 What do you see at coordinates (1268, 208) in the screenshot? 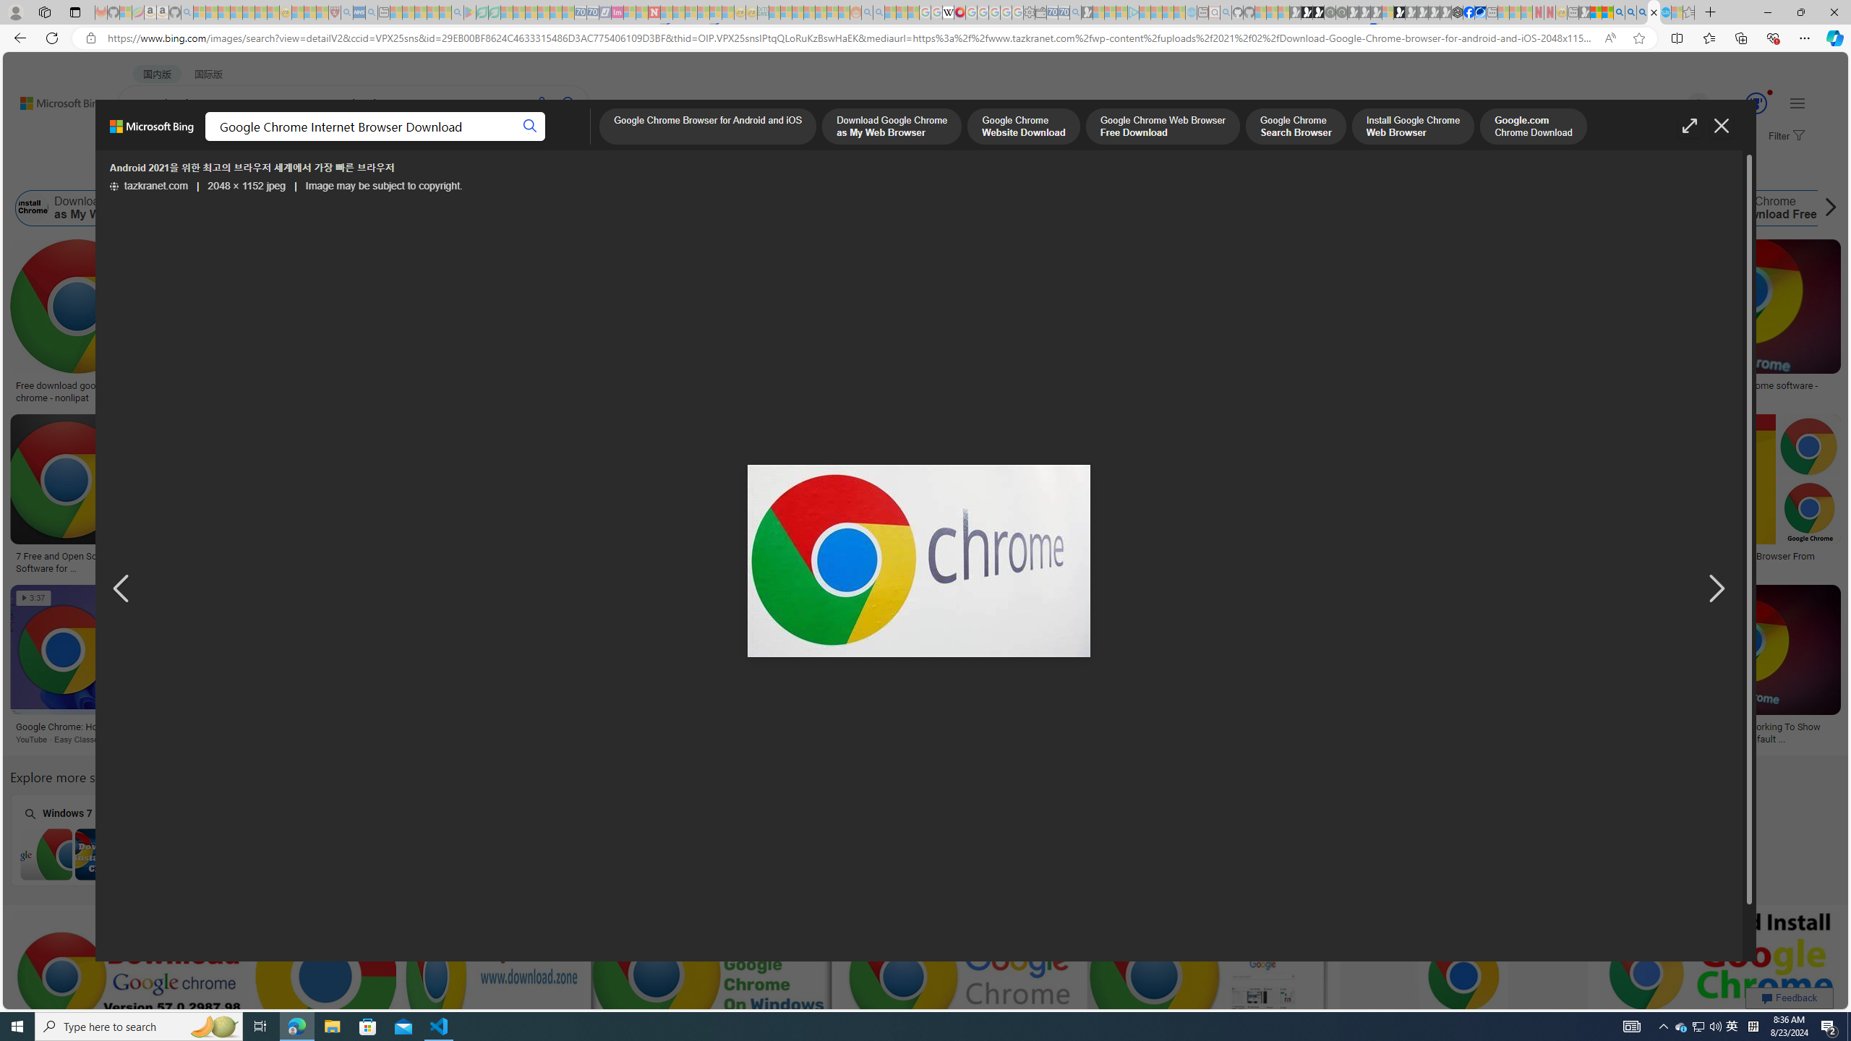
I see `Google Chrome Fast Download` at bounding box center [1268, 208].